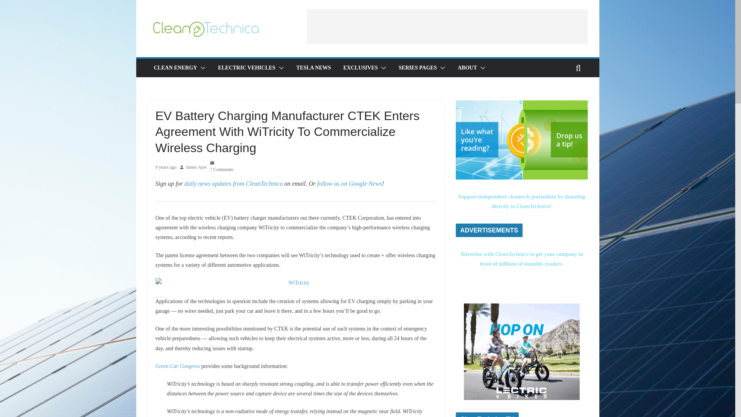  Describe the element at coordinates (178, 366) in the screenshot. I see `Green Car Congress` at that location.